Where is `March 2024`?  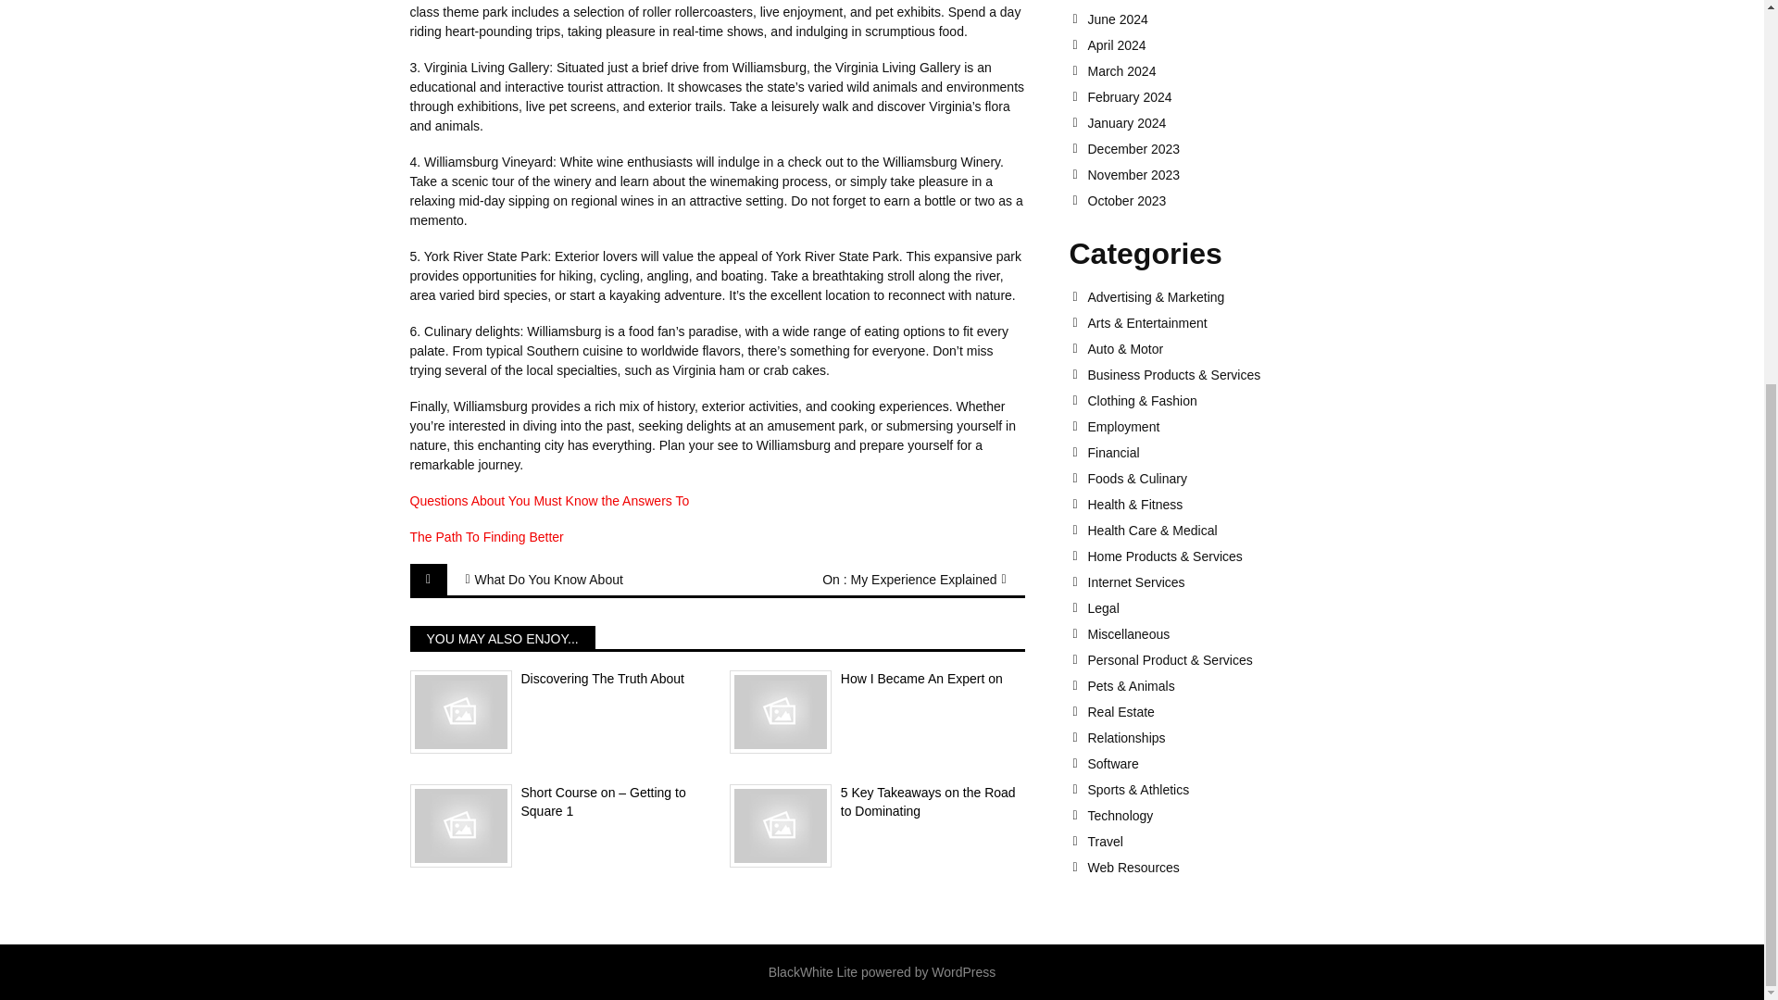 March 2024 is located at coordinates (1220, 71).